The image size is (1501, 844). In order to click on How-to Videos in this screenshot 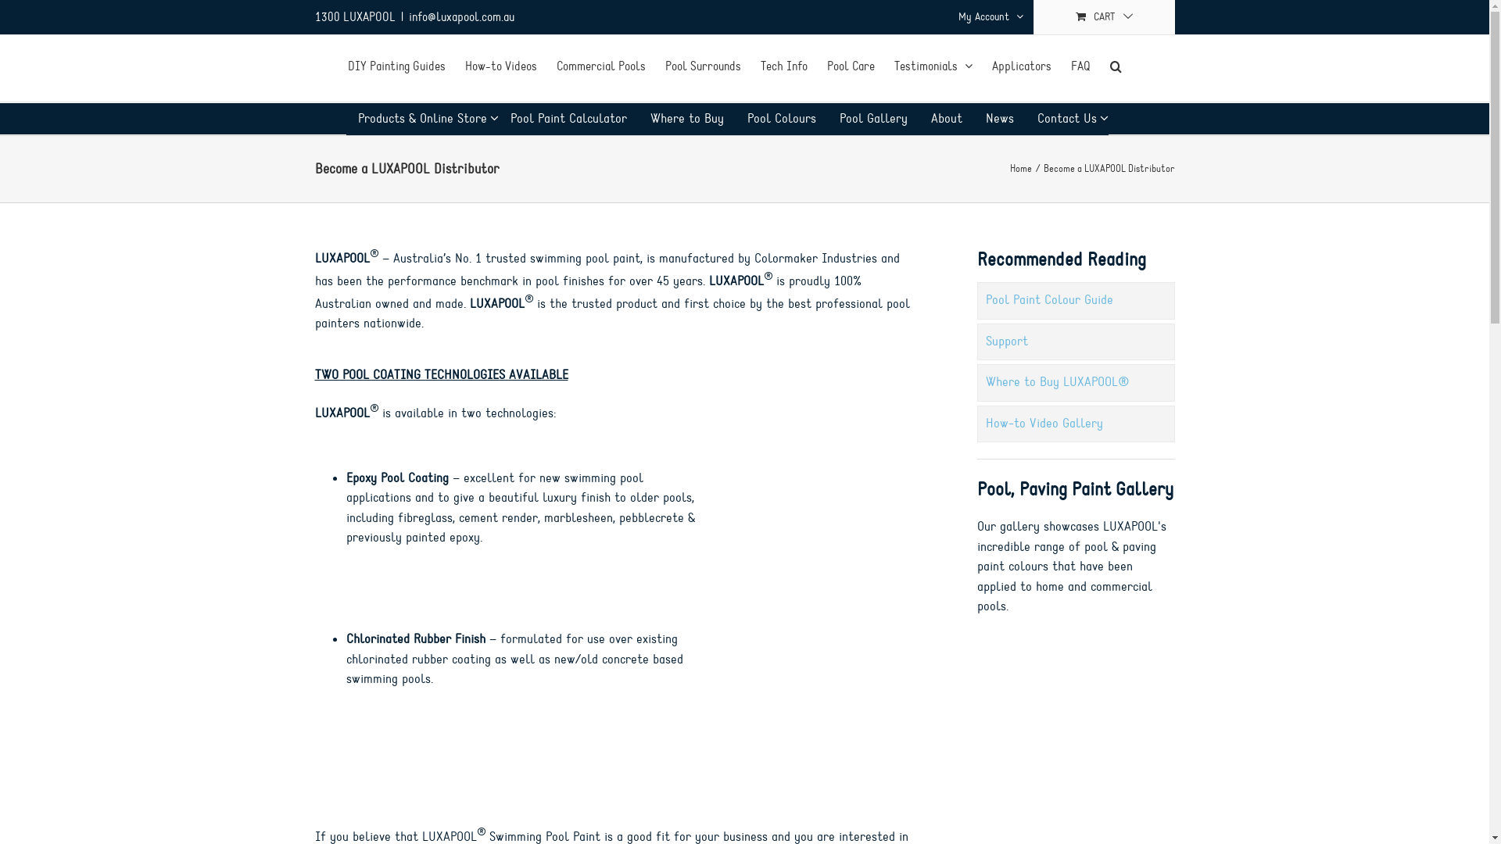, I will do `click(501, 65)`.